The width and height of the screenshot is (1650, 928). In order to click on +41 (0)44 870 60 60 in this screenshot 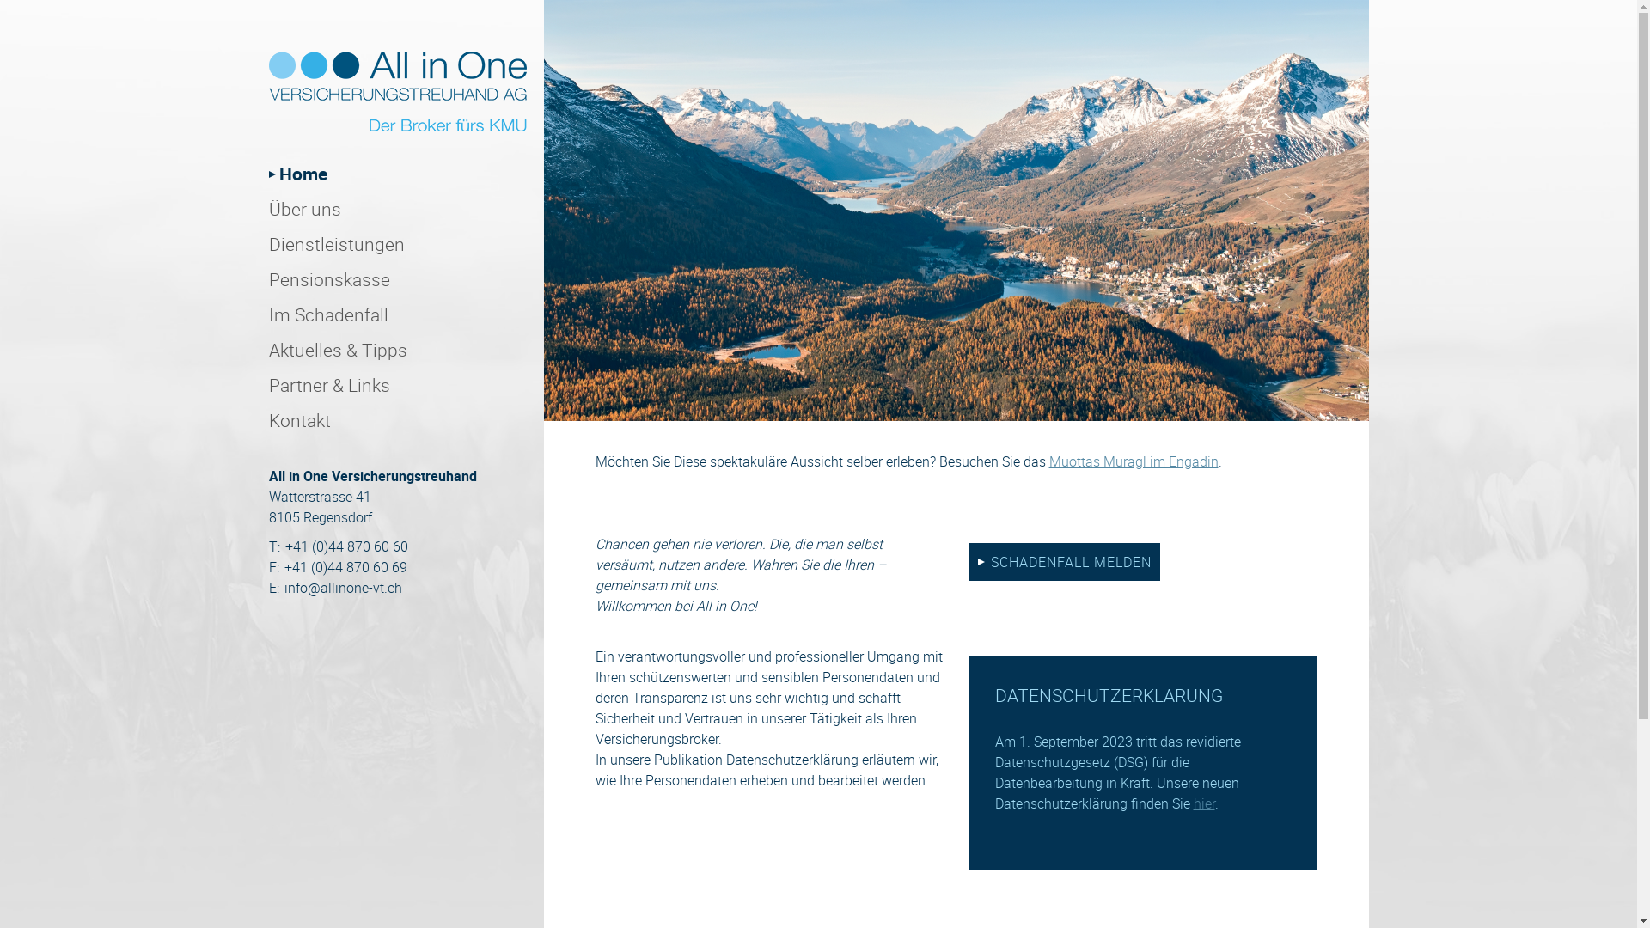, I will do `click(347, 546)`.